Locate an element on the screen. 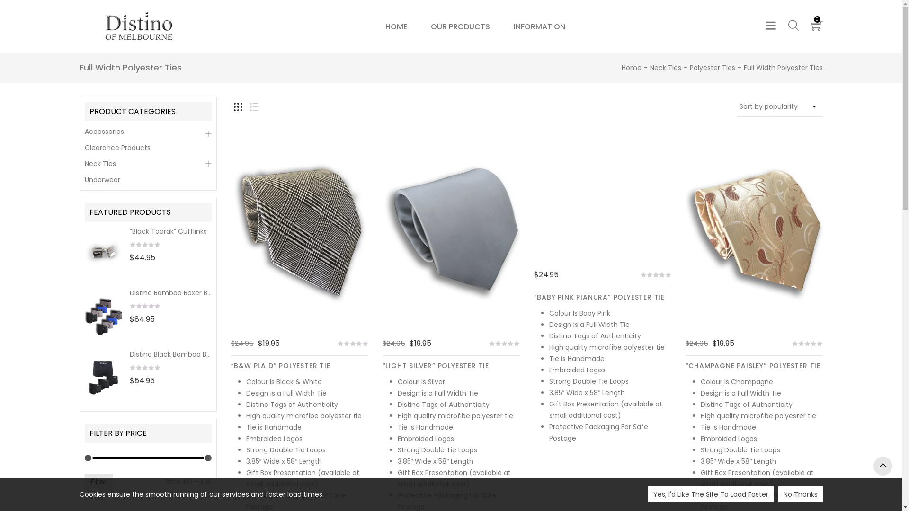  0 is located at coordinates (145, 307).